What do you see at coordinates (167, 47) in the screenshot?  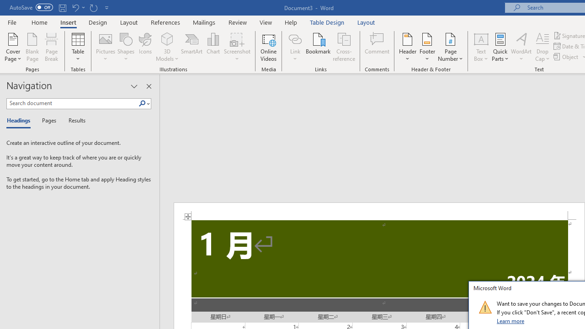 I see `3D Models` at bounding box center [167, 47].